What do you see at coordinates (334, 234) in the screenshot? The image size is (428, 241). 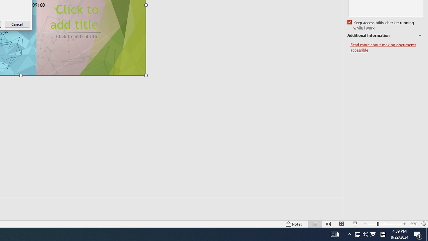 I see `AutomationID: 4105` at bounding box center [334, 234].